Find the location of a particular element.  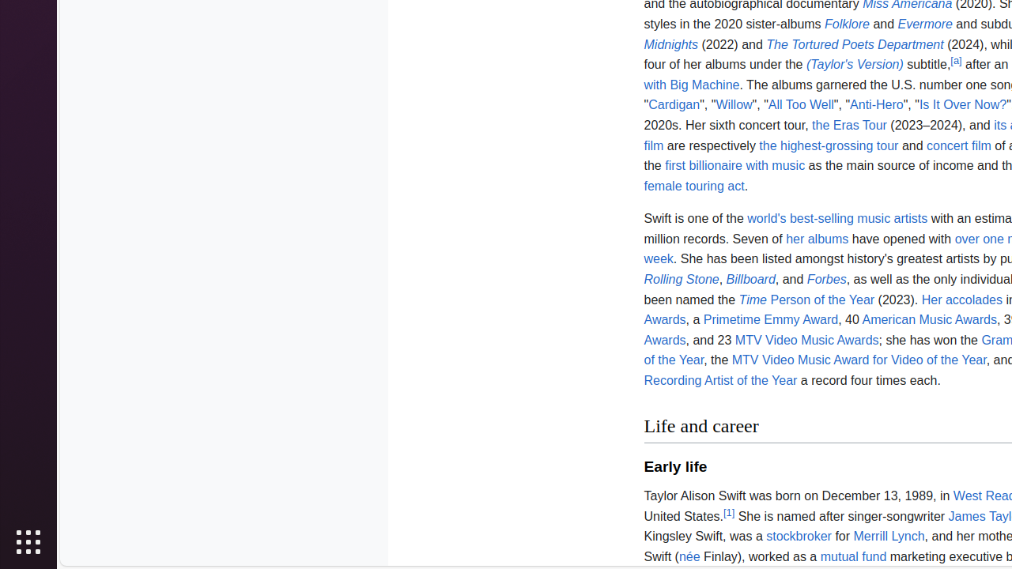

Billboard is located at coordinates (751, 280).